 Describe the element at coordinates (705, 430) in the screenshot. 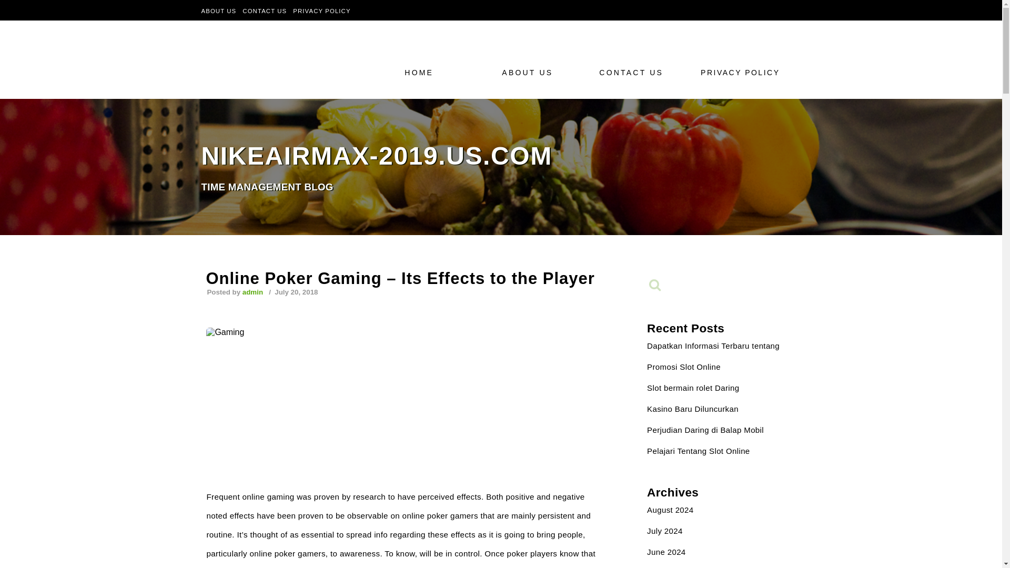

I see `Perjudian Daring di Balap Mobil` at that location.